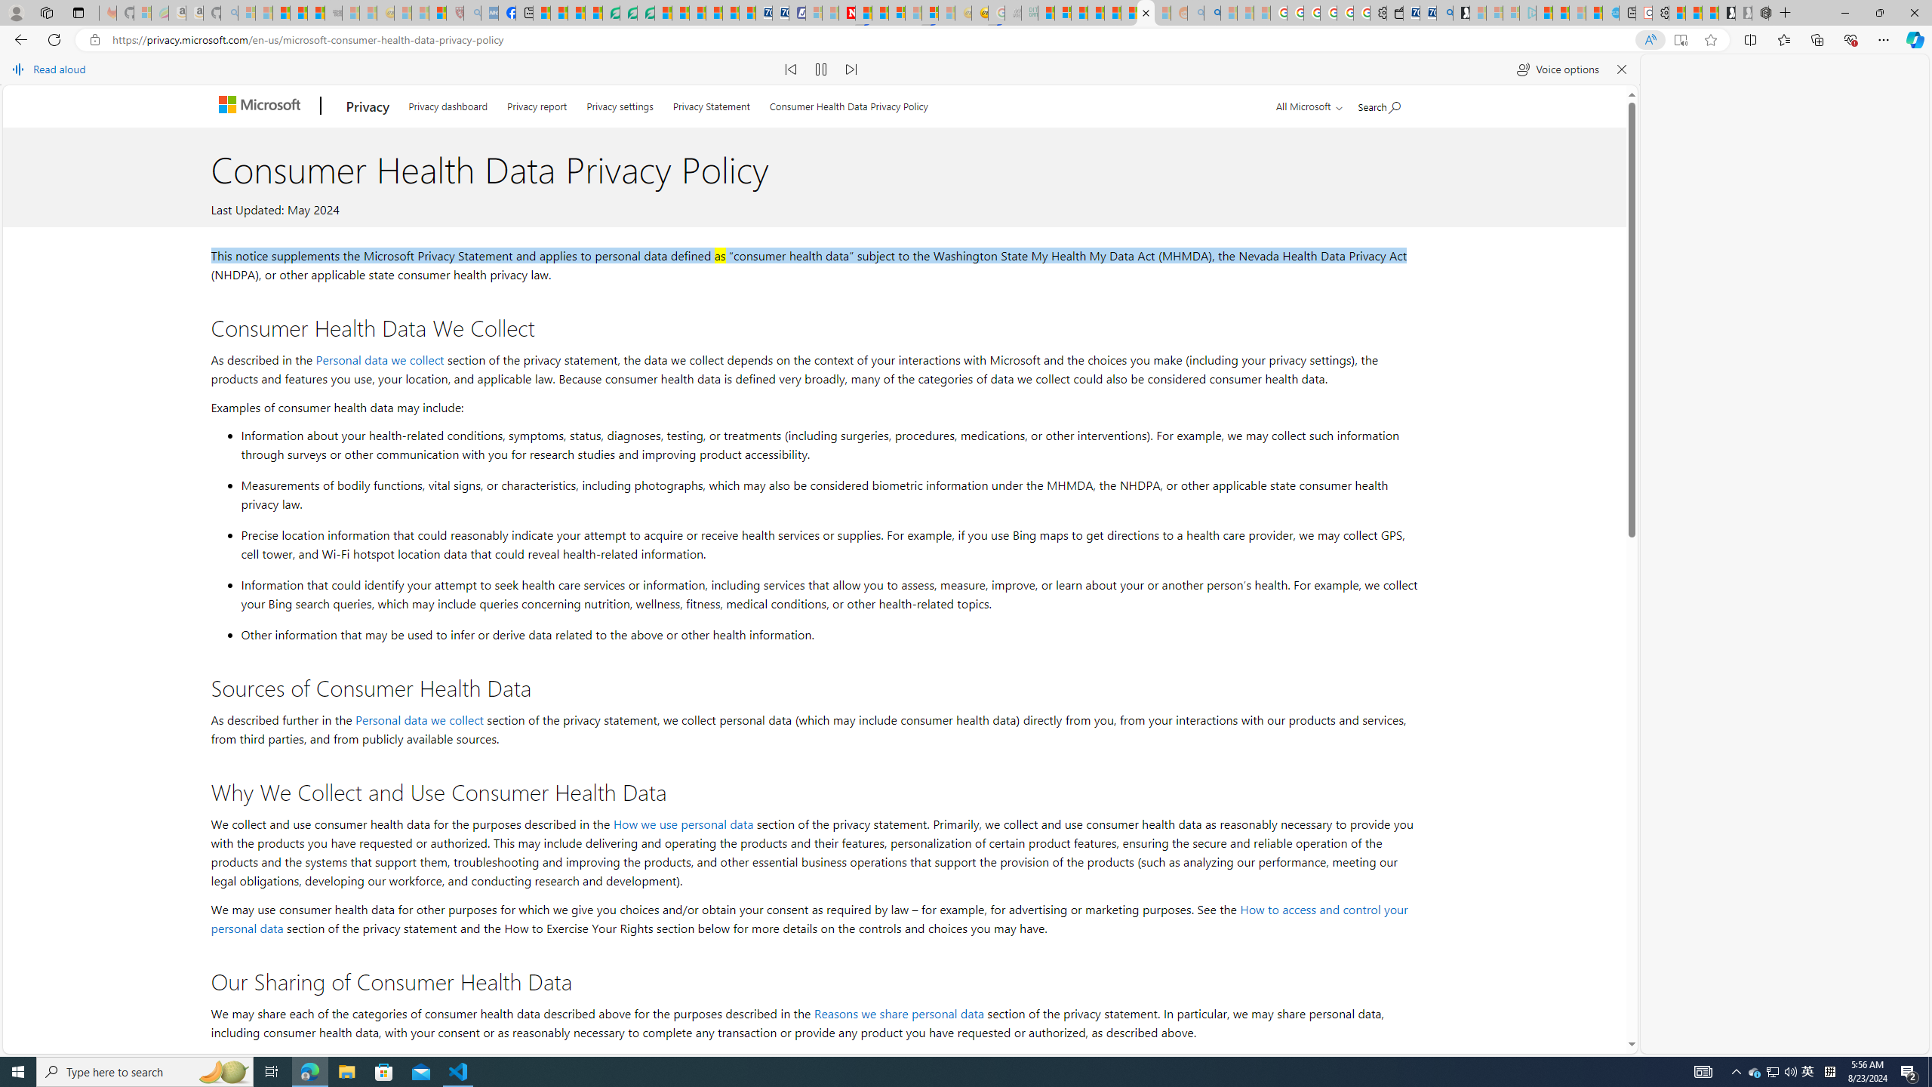 This screenshot has width=1932, height=1087. I want to click on Microsoft Start - Sleeping, so click(1577, 13).